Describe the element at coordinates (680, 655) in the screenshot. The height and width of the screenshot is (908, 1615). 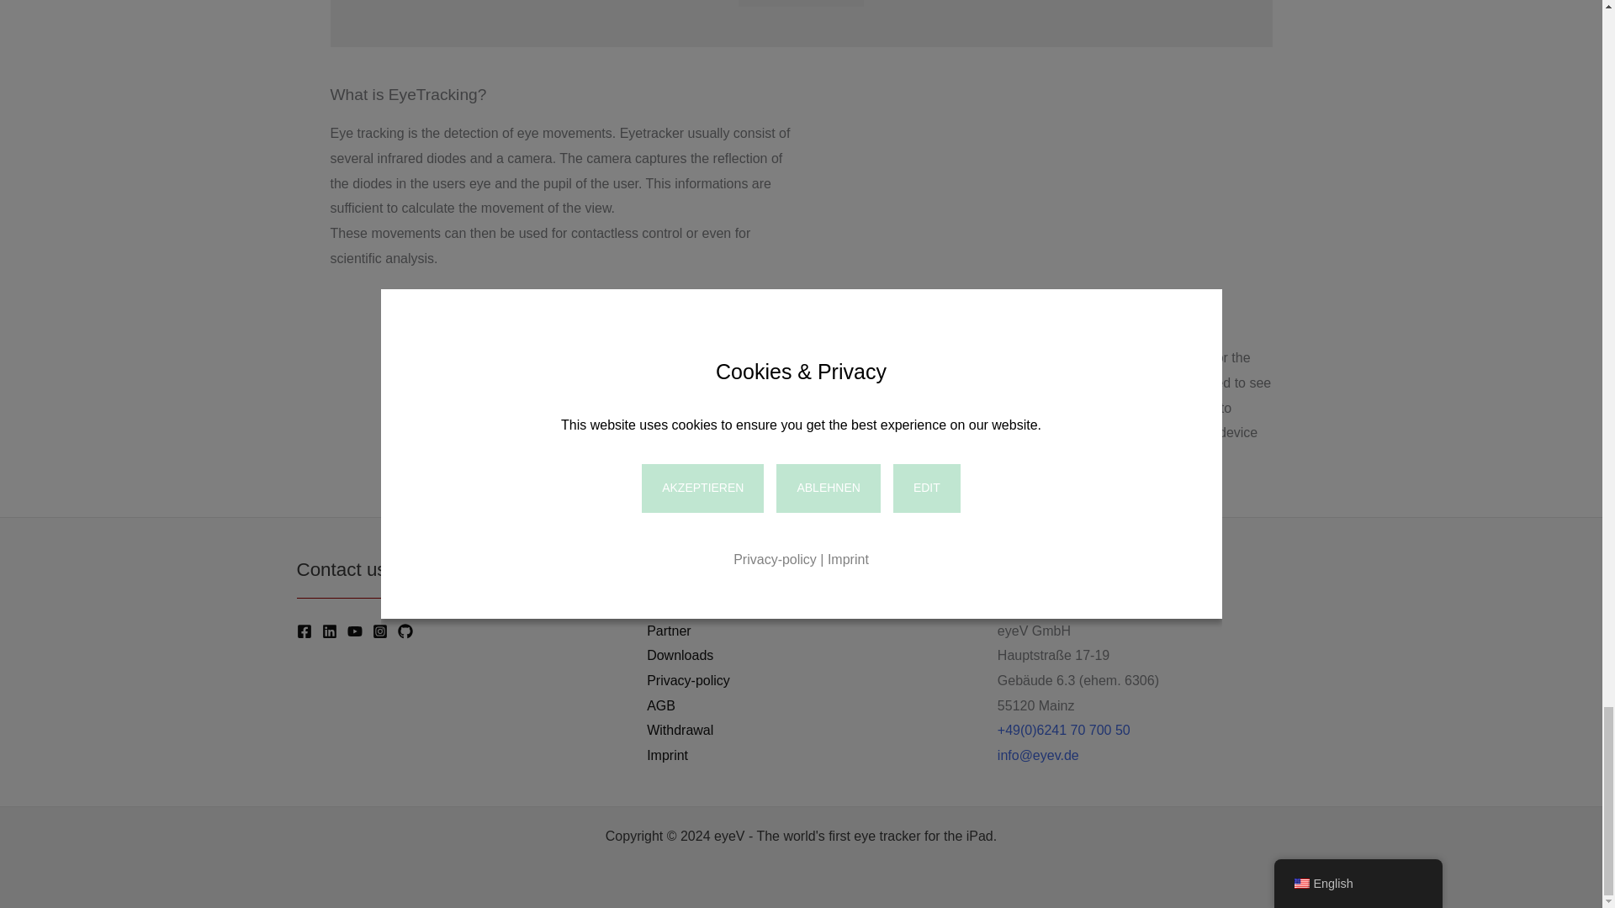
I see `Downloads` at that location.